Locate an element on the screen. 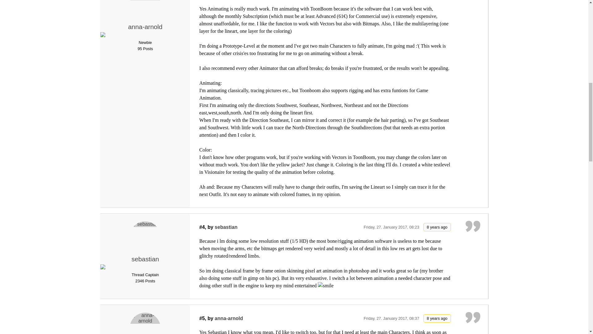  sebastian is located at coordinates (145, 237).